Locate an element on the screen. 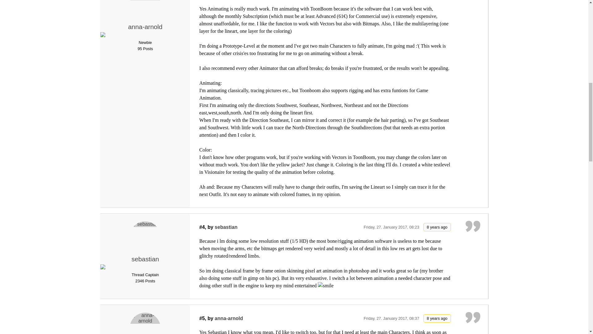  sebastian is located at coordinates (145, 237).